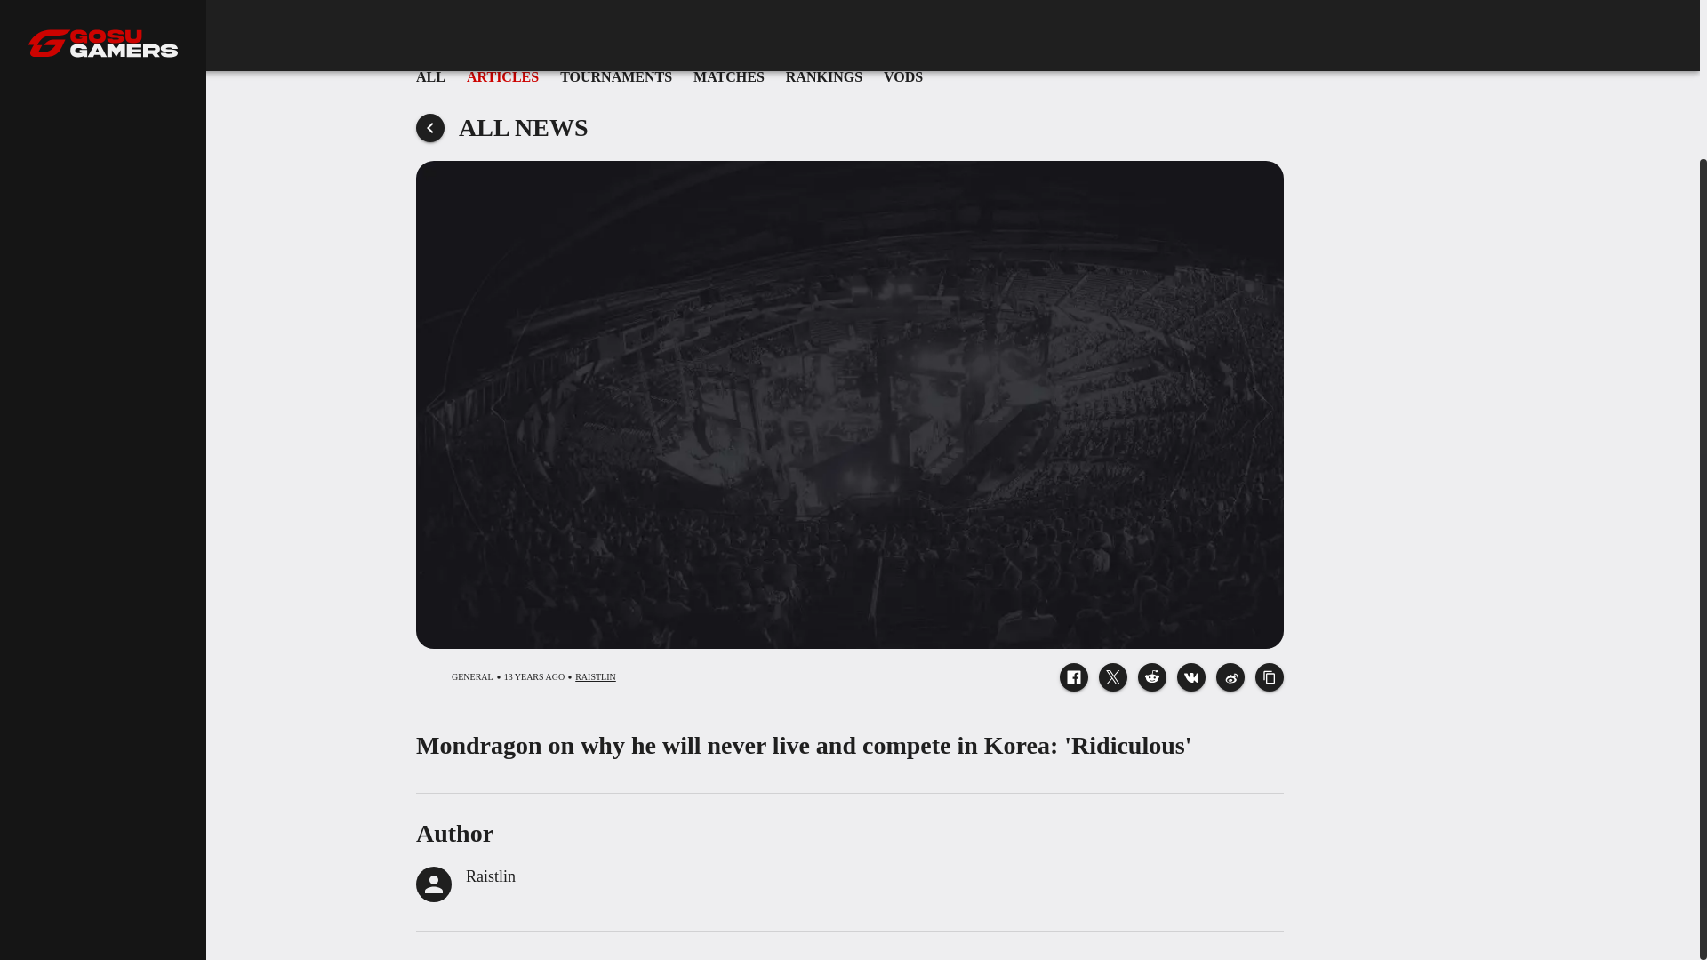 This screenshot has width=1707, height=960. I want to click on MATCHES, so click(729, 76).